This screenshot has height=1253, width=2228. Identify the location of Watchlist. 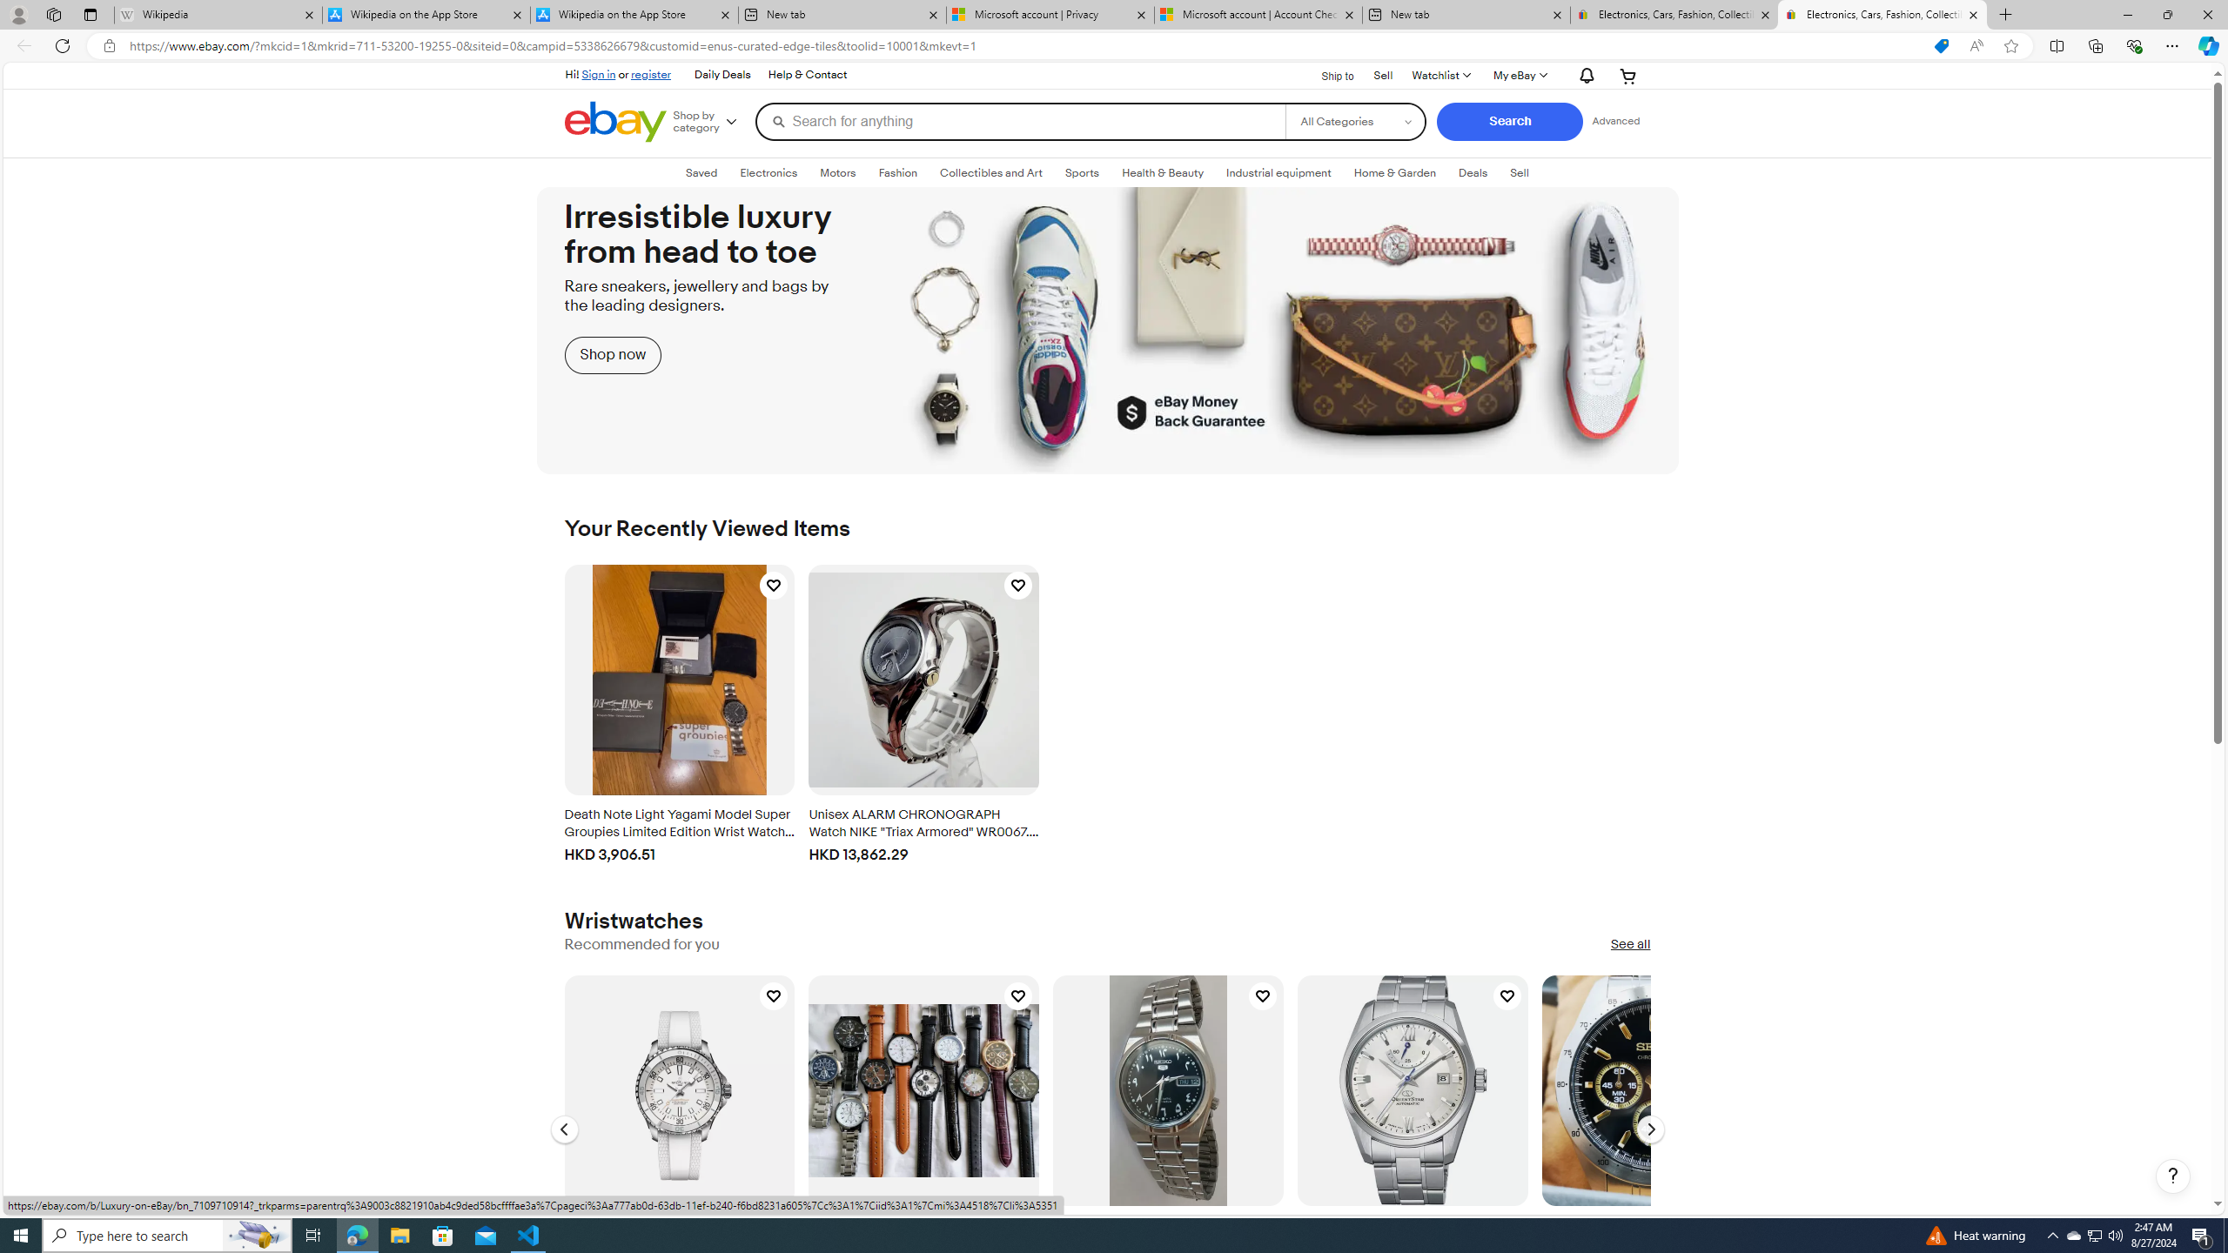
(1439, 75).